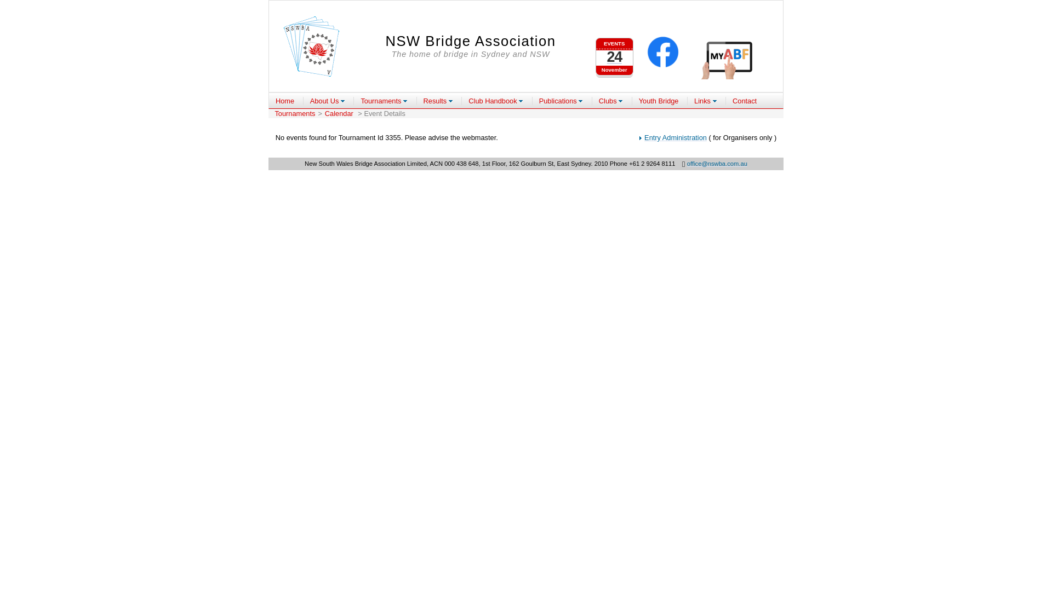 This screenshot has width=1052, height=591. Describe the element at coordinates (561, 101) in the screenshot. I see `Publications` at that location.